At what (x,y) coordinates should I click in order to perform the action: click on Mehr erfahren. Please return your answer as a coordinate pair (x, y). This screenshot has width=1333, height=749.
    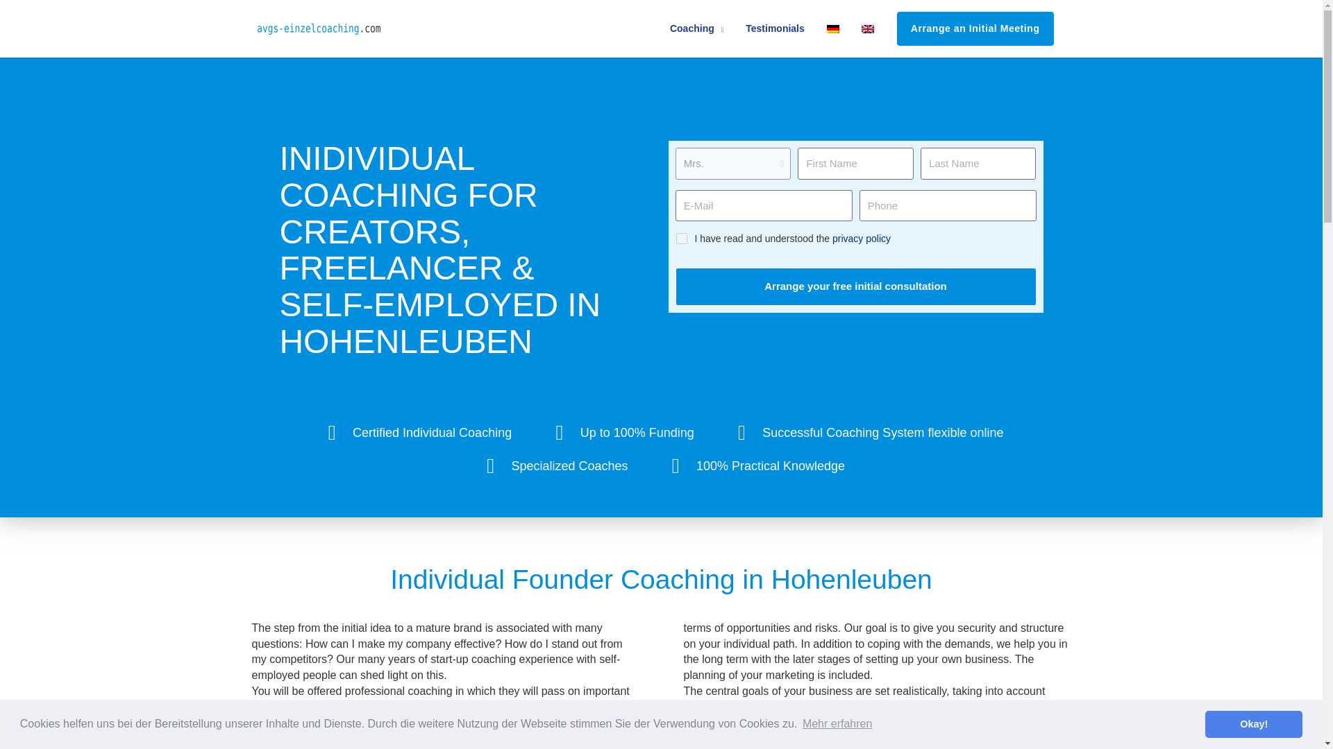
    Looking at the image, I should click on (837, 724).